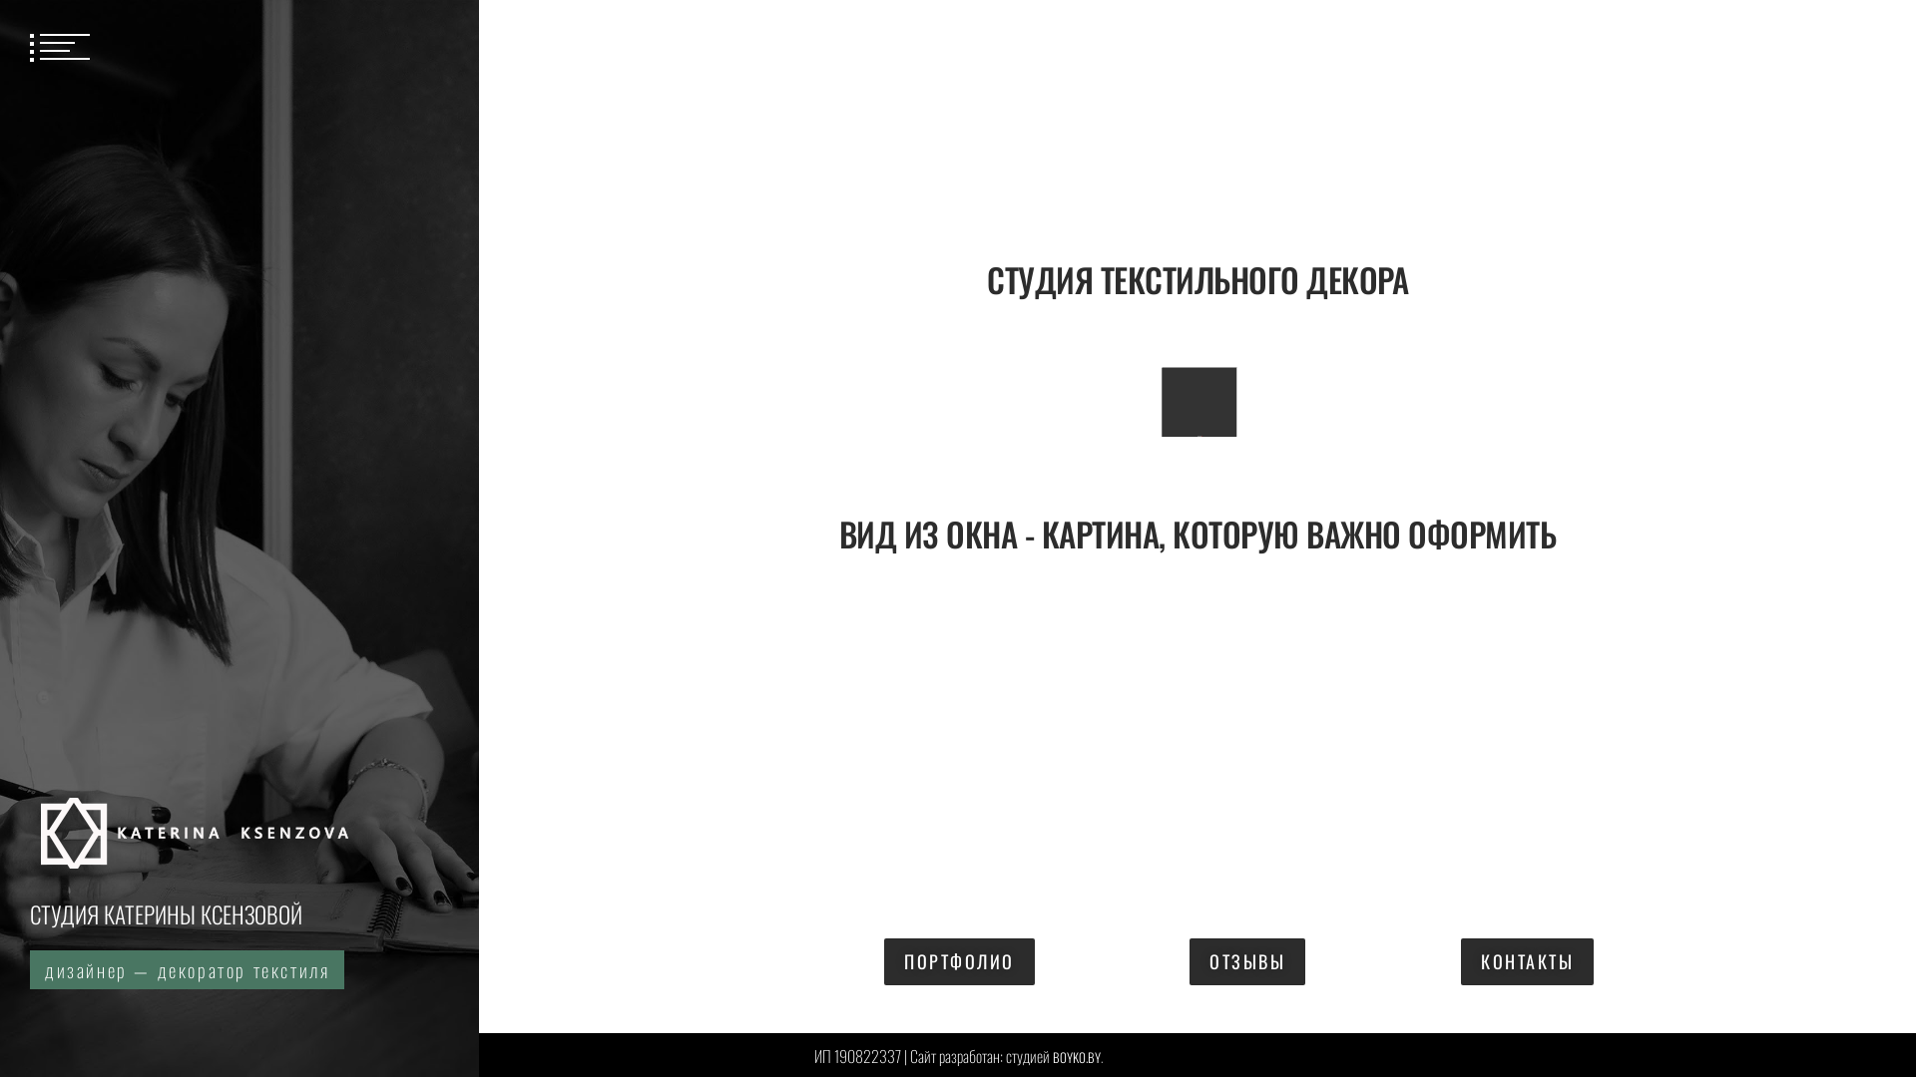  Describe the element at coordinates (1076, 1053) in the screenshot. I see `BOYKO.BY` at that location.